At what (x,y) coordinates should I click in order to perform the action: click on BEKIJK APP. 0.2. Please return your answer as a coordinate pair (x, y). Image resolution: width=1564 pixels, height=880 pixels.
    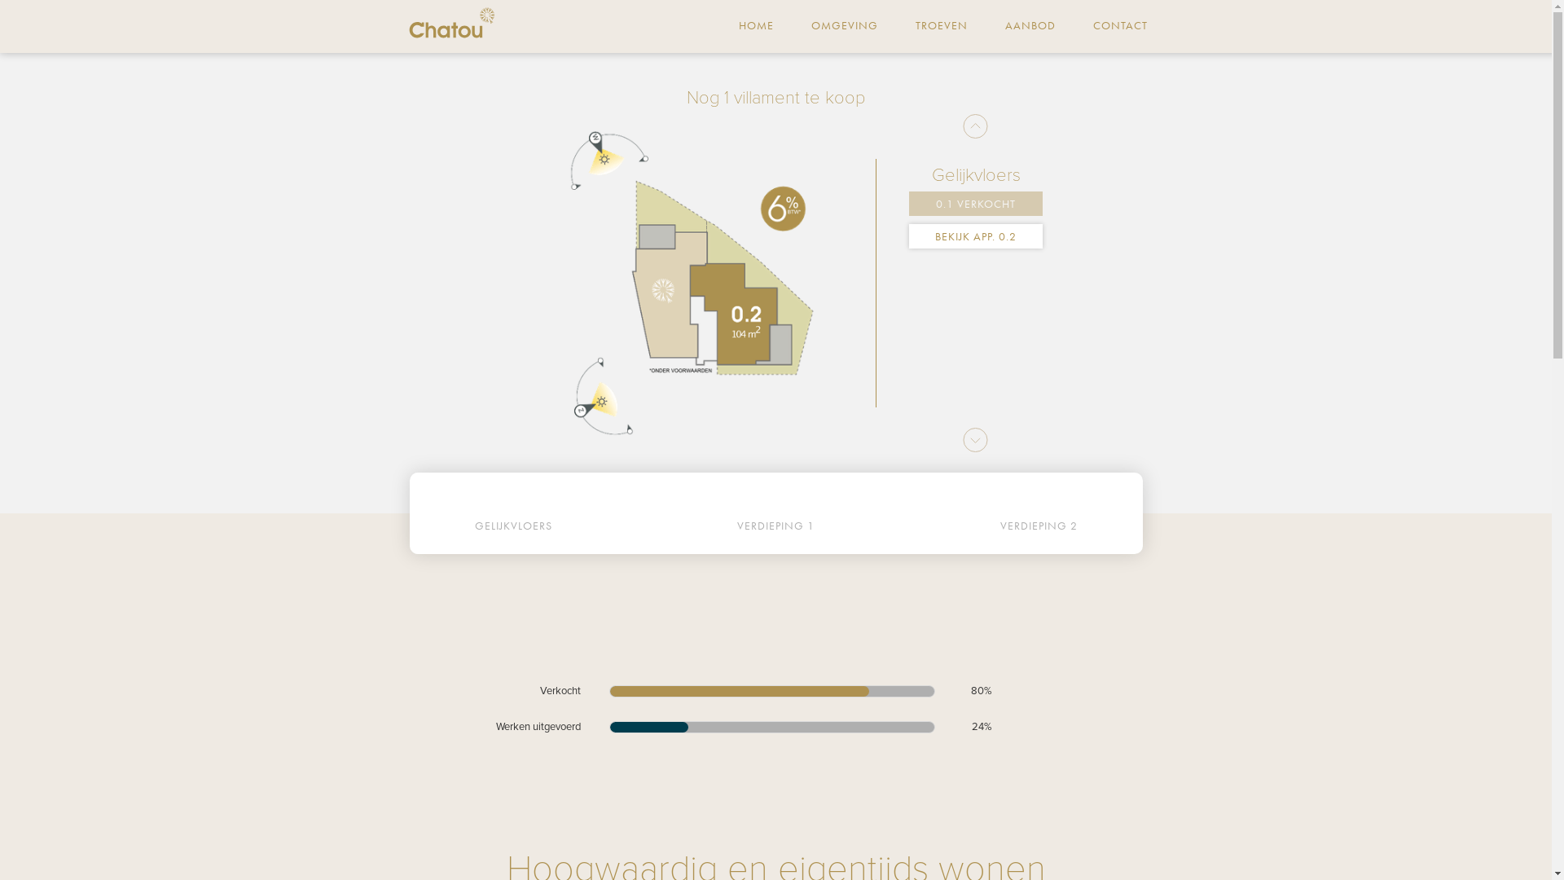
    Looking at the image, I should click on (976, 236).